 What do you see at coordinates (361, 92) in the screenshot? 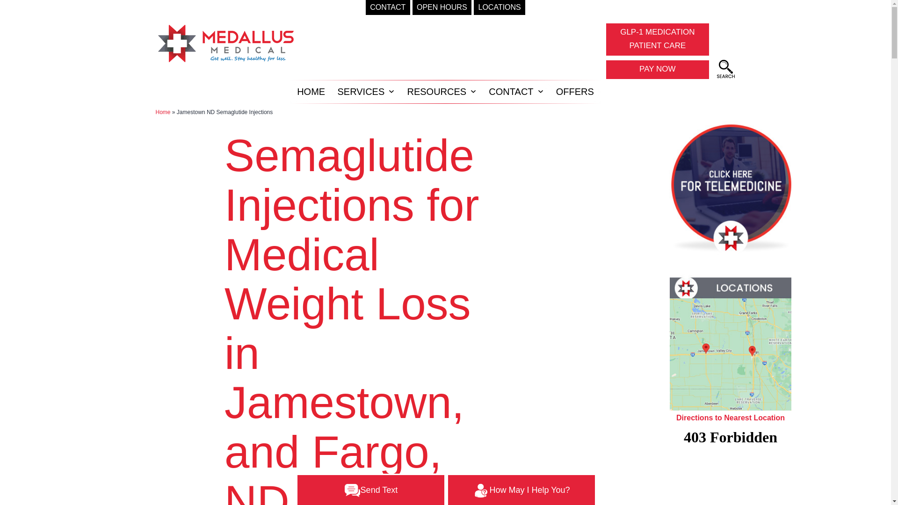
I see `SERVICES` at bounding box center [361, 92].